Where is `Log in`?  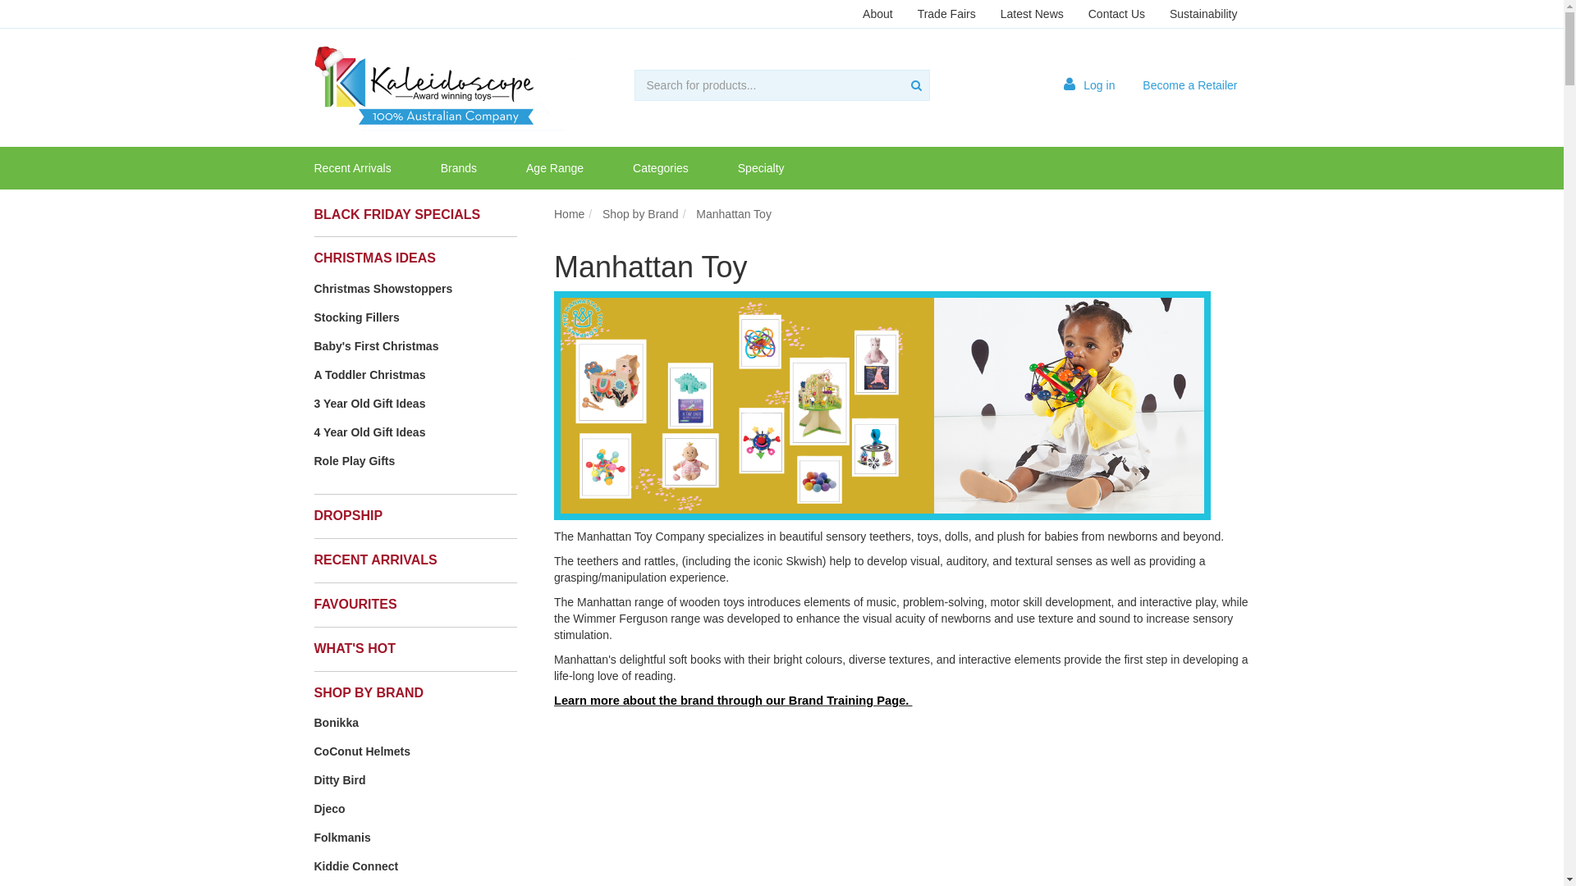
Log in is located at coordinates (1089, 85).